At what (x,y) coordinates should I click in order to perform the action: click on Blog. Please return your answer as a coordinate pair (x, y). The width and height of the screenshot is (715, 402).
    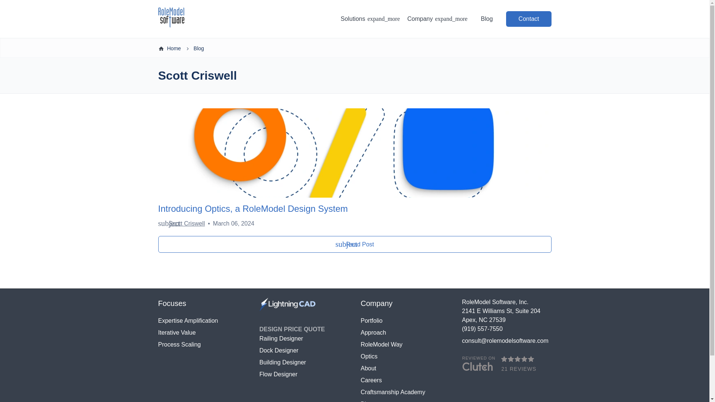
    Looking at the image, I should click on (199, 48).